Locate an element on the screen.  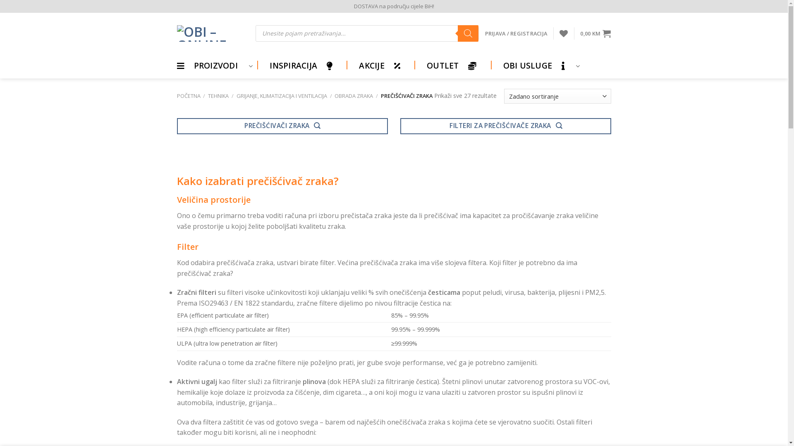
GRIJANJE, KLIMATIZACIJA I VENTILACIJA is located at coordinates (282, 96).